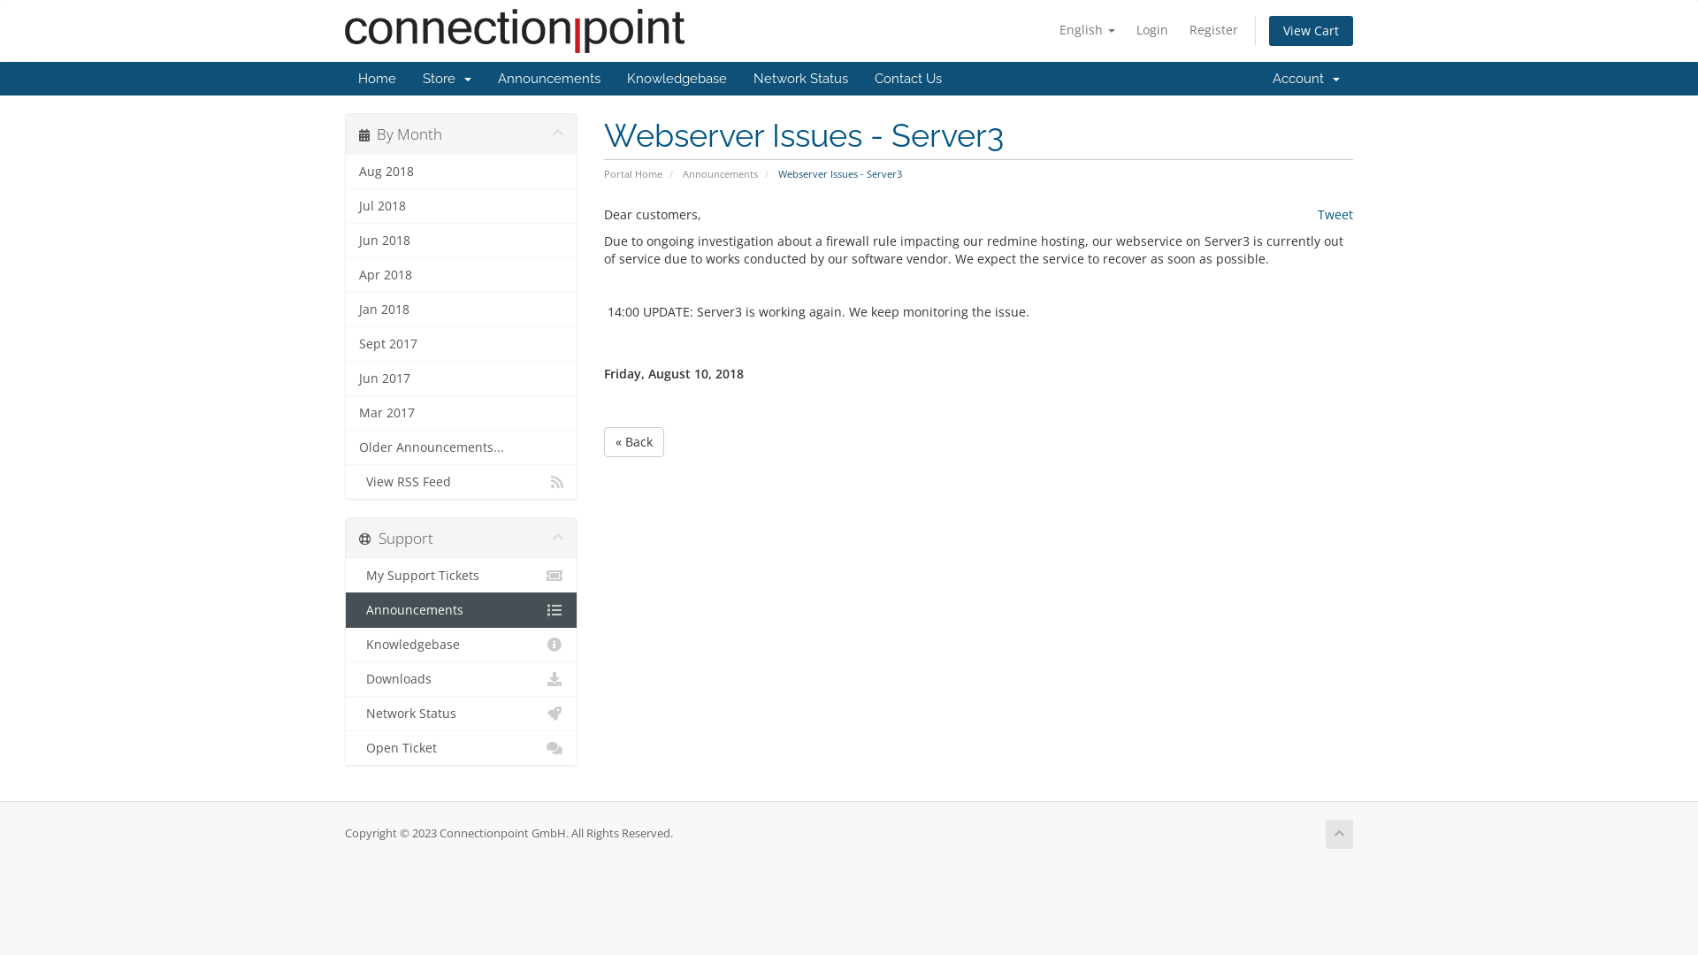 The image size is (1698, 955). I want to click on   Network Status, so click(462, 714).